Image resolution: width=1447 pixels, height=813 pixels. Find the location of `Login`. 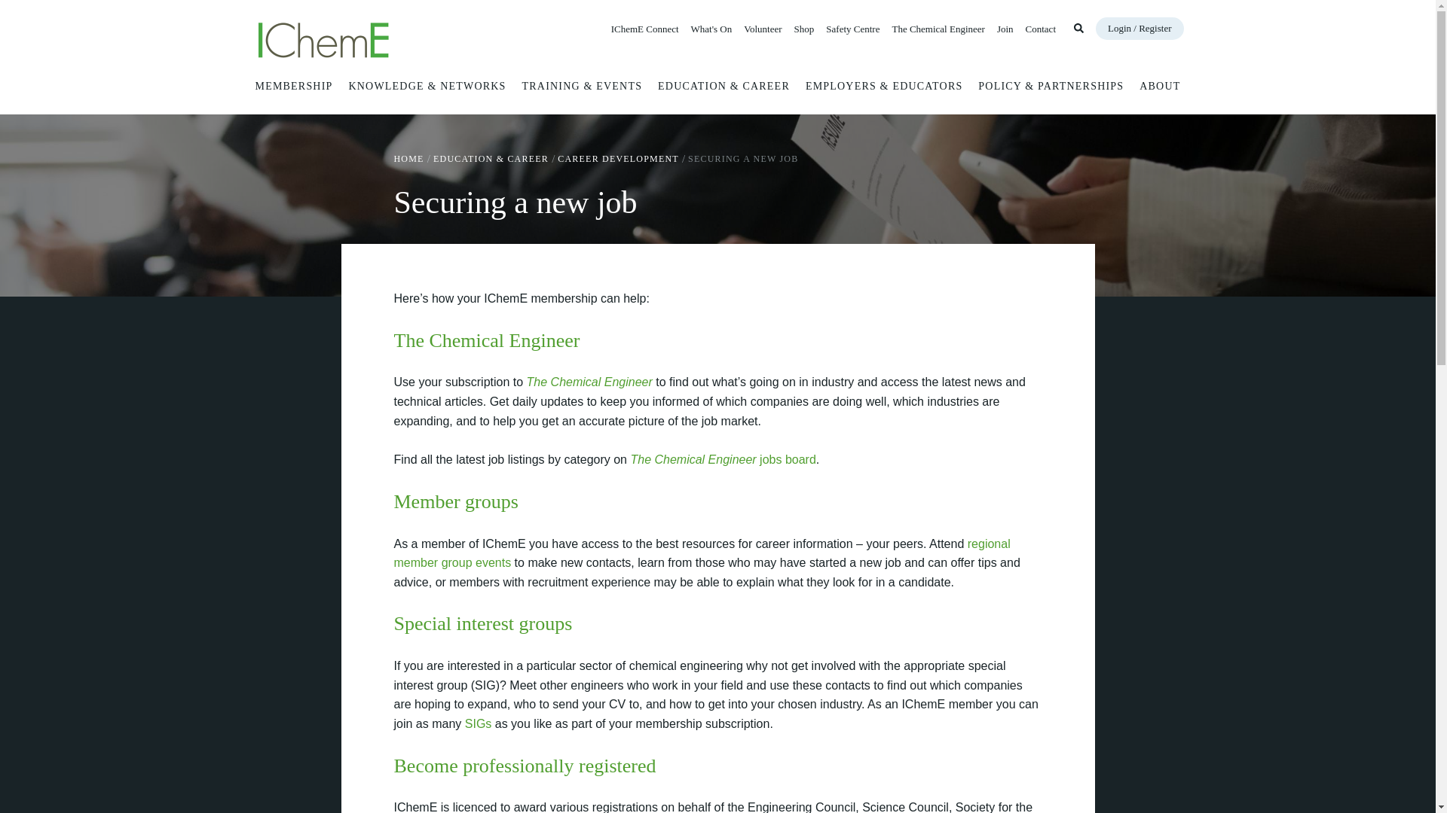

Login is located at coordinates (1140, 28).